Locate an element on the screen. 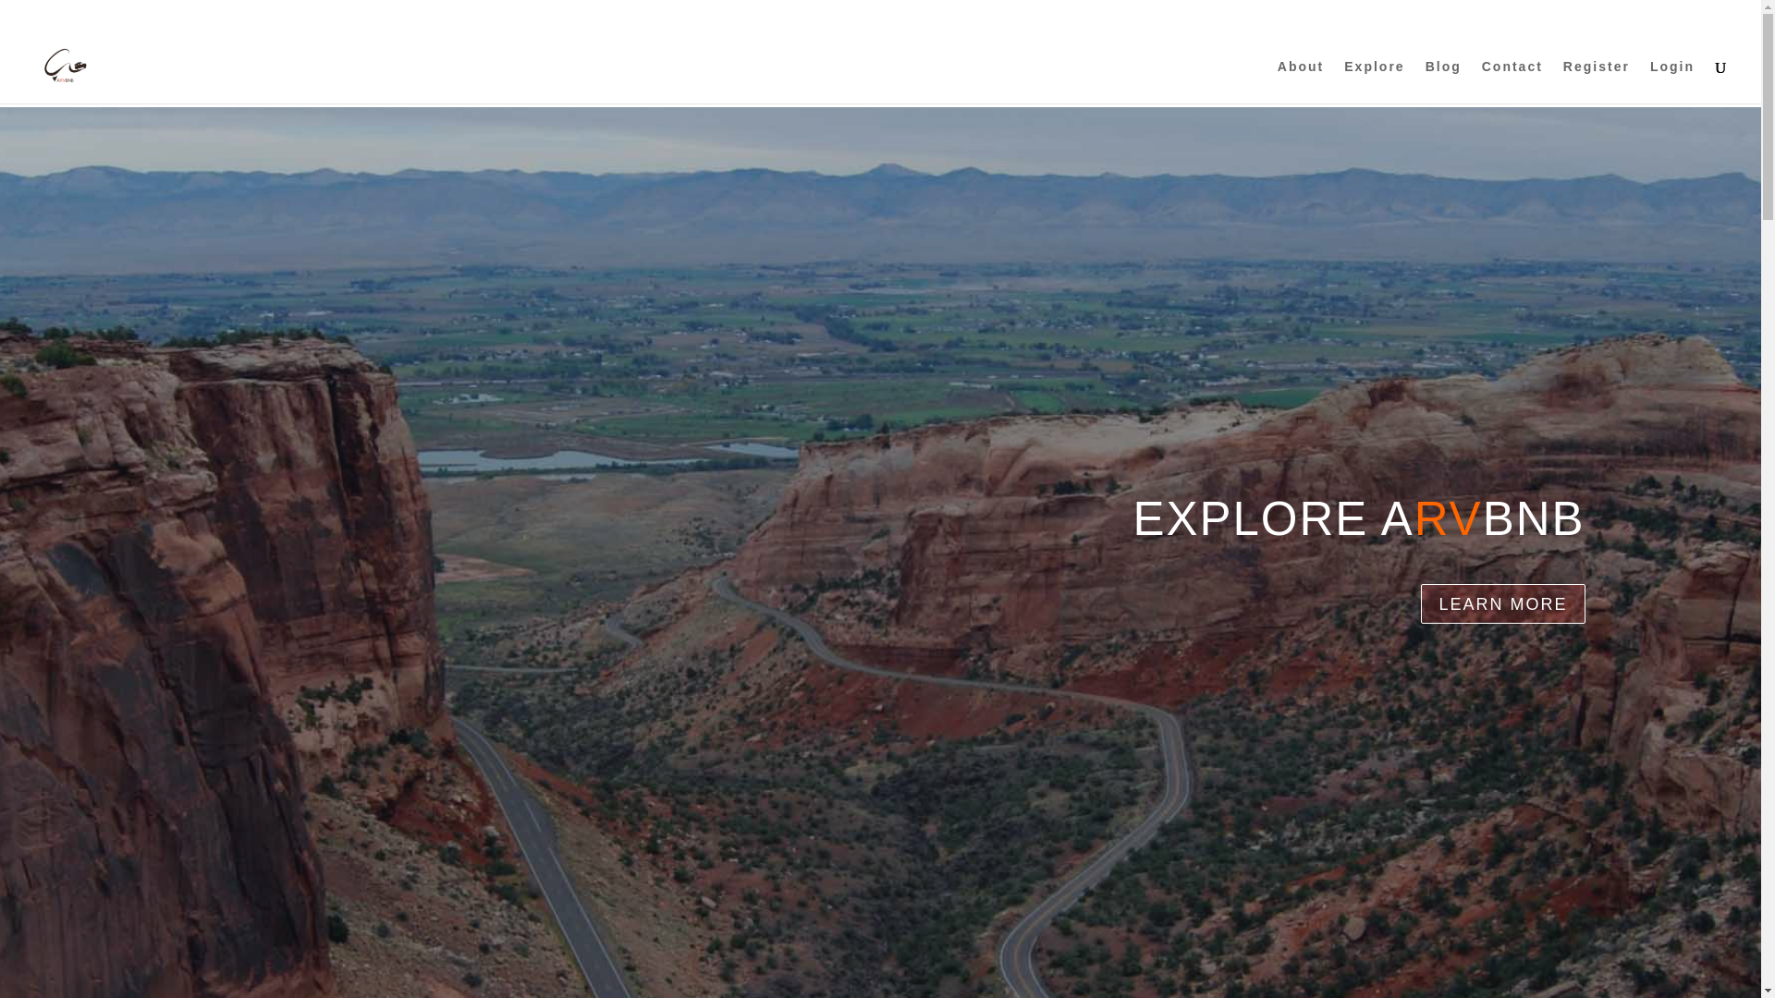 This screenshot has height=998, width=1775. About is located at coordinates (1301, 81).